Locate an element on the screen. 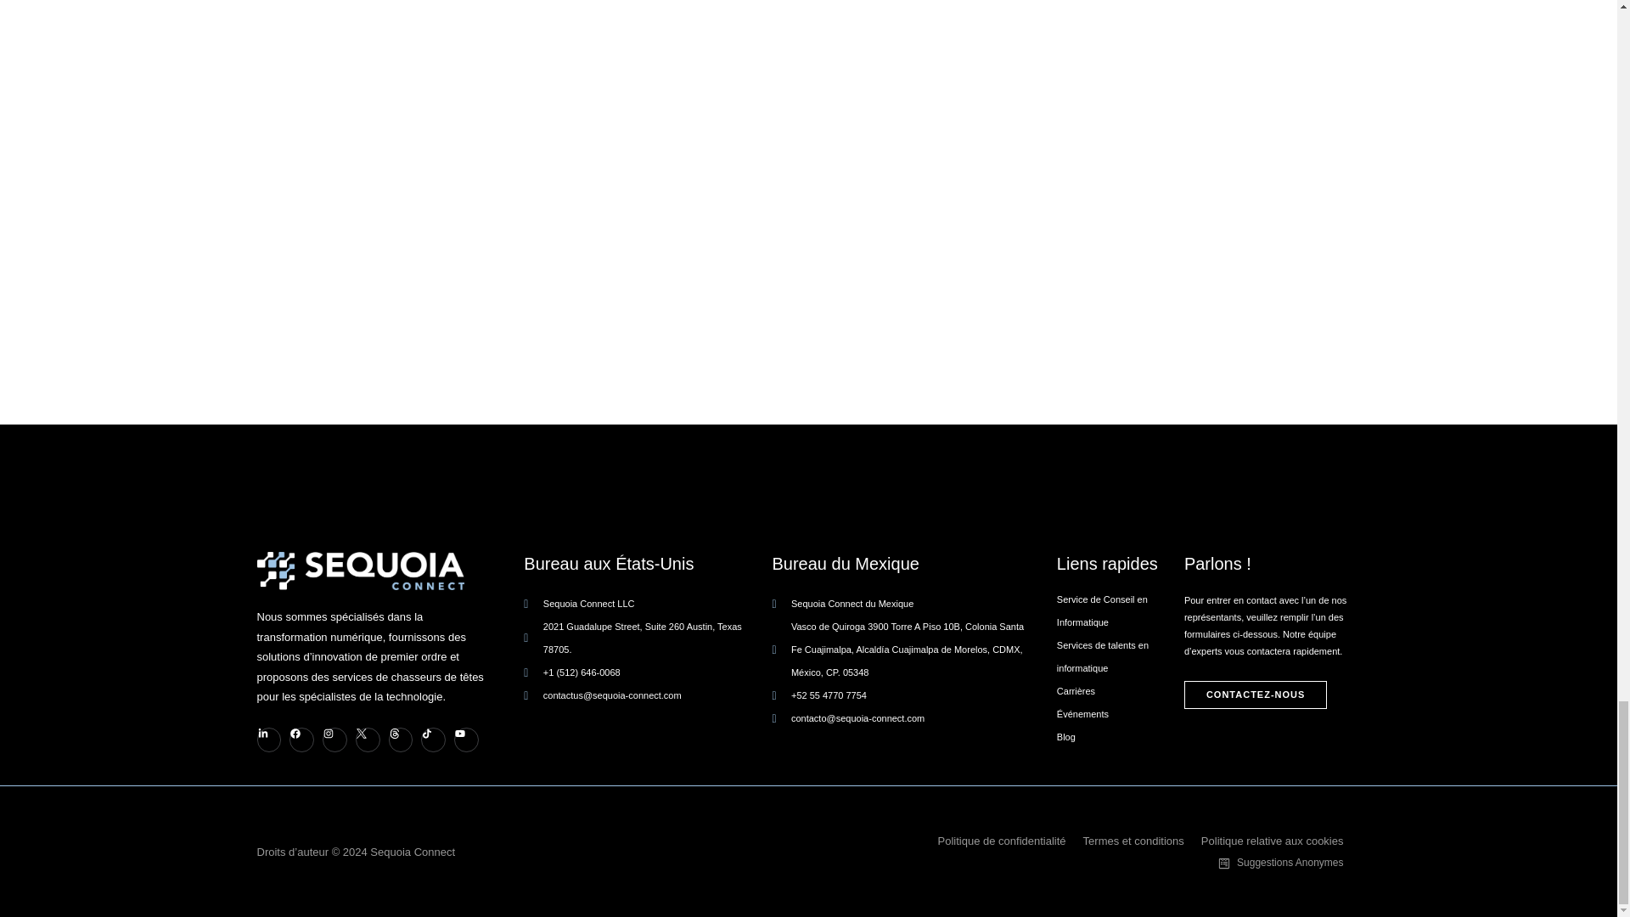  Suggestions Anonymes is located at coordinates (1289, 863).